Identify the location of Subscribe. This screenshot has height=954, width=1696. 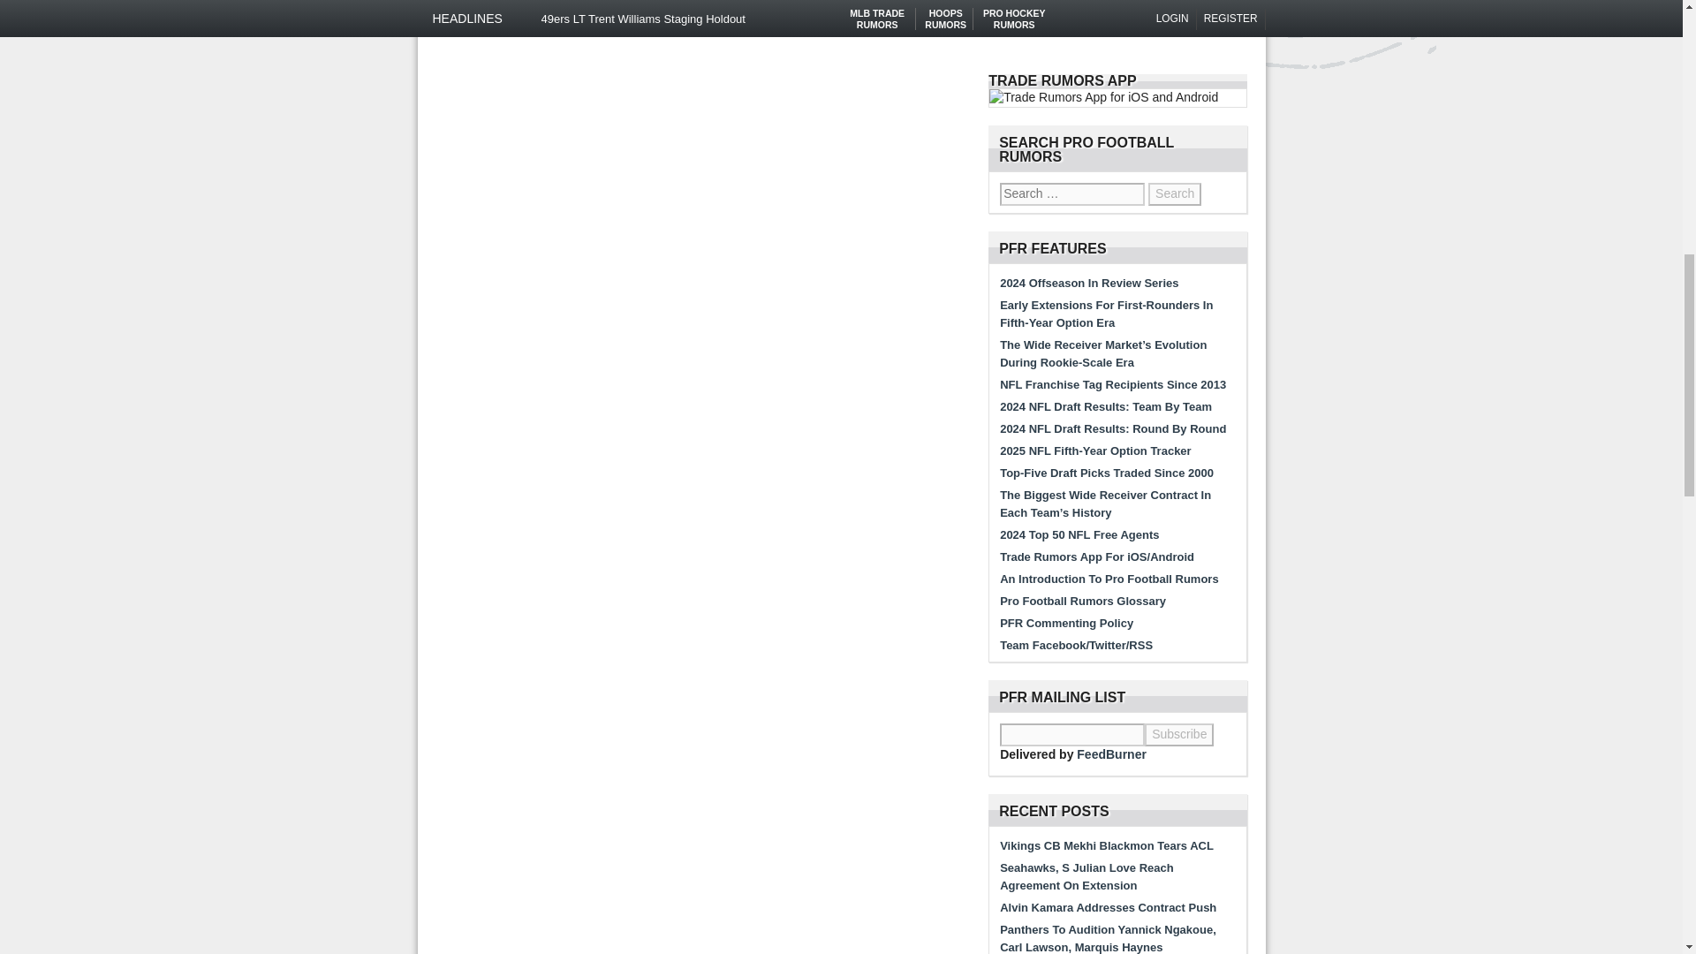
(1179, 734).